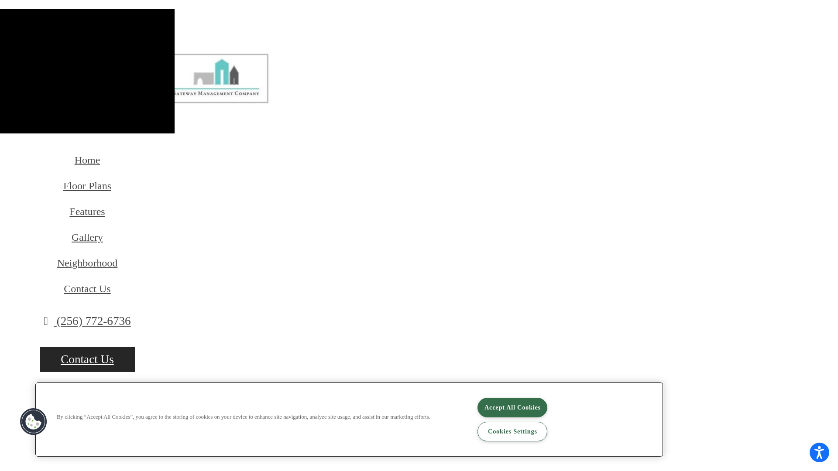 This screenshot has width=838, height=471. What do you see at coordinates (620, 102) in the screenshot?
I see `PRIVACY` at bounding box center [620, 102].